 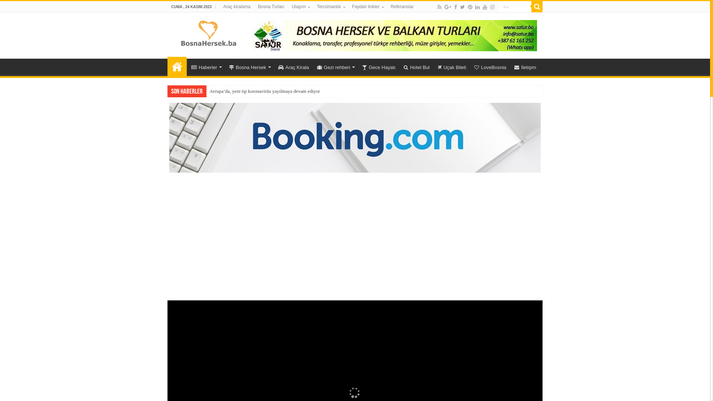 What do you see at coordinates (448, 7) in the screenshot?
I see `Google+` at bounding box center [448, 7].